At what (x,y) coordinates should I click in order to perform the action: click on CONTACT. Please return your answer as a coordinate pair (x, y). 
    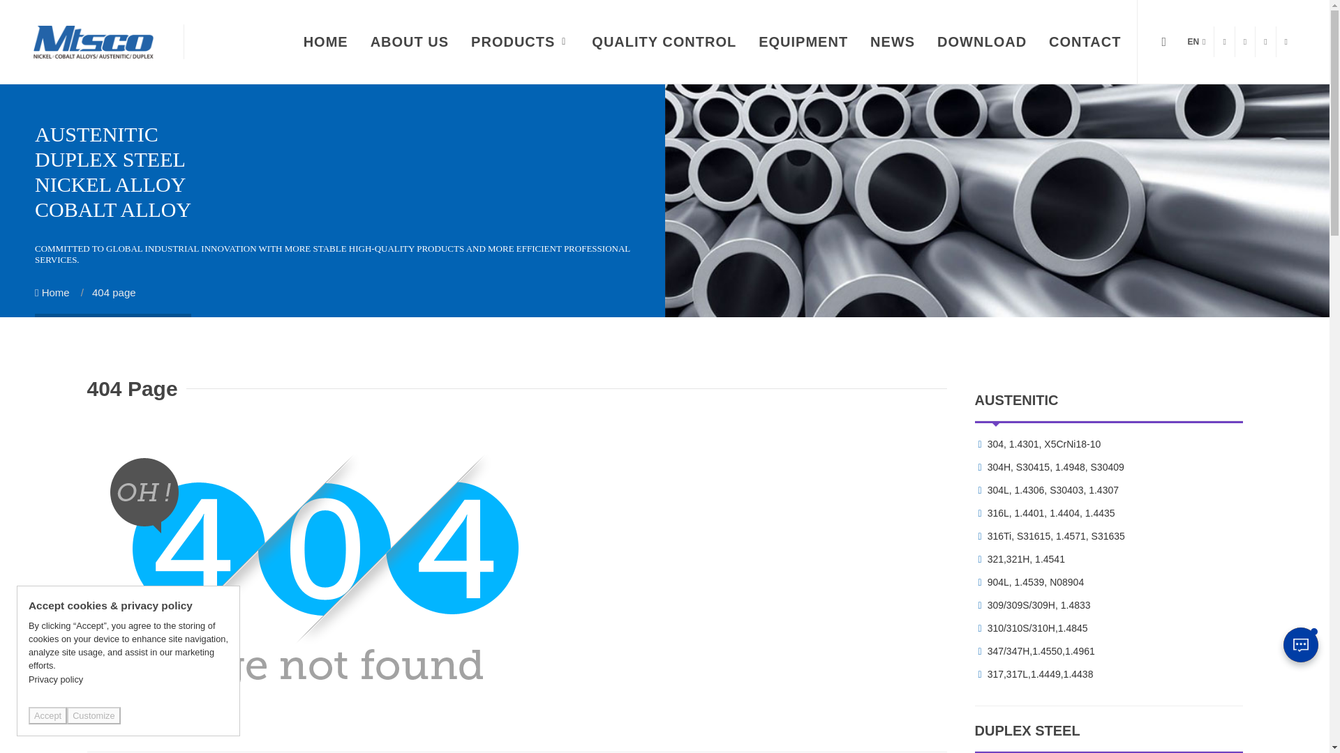
    Looking at the image, I should click on (1085, 42).